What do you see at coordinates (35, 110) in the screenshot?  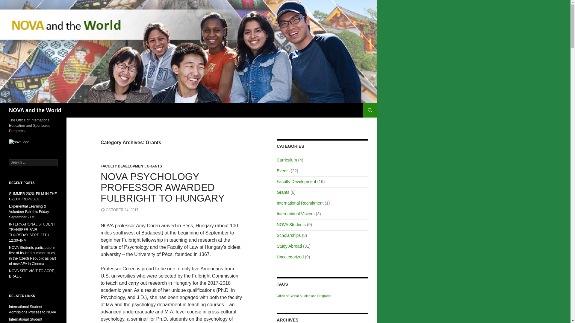 I see `NOVA and the World` at bounding box center [35, 110].